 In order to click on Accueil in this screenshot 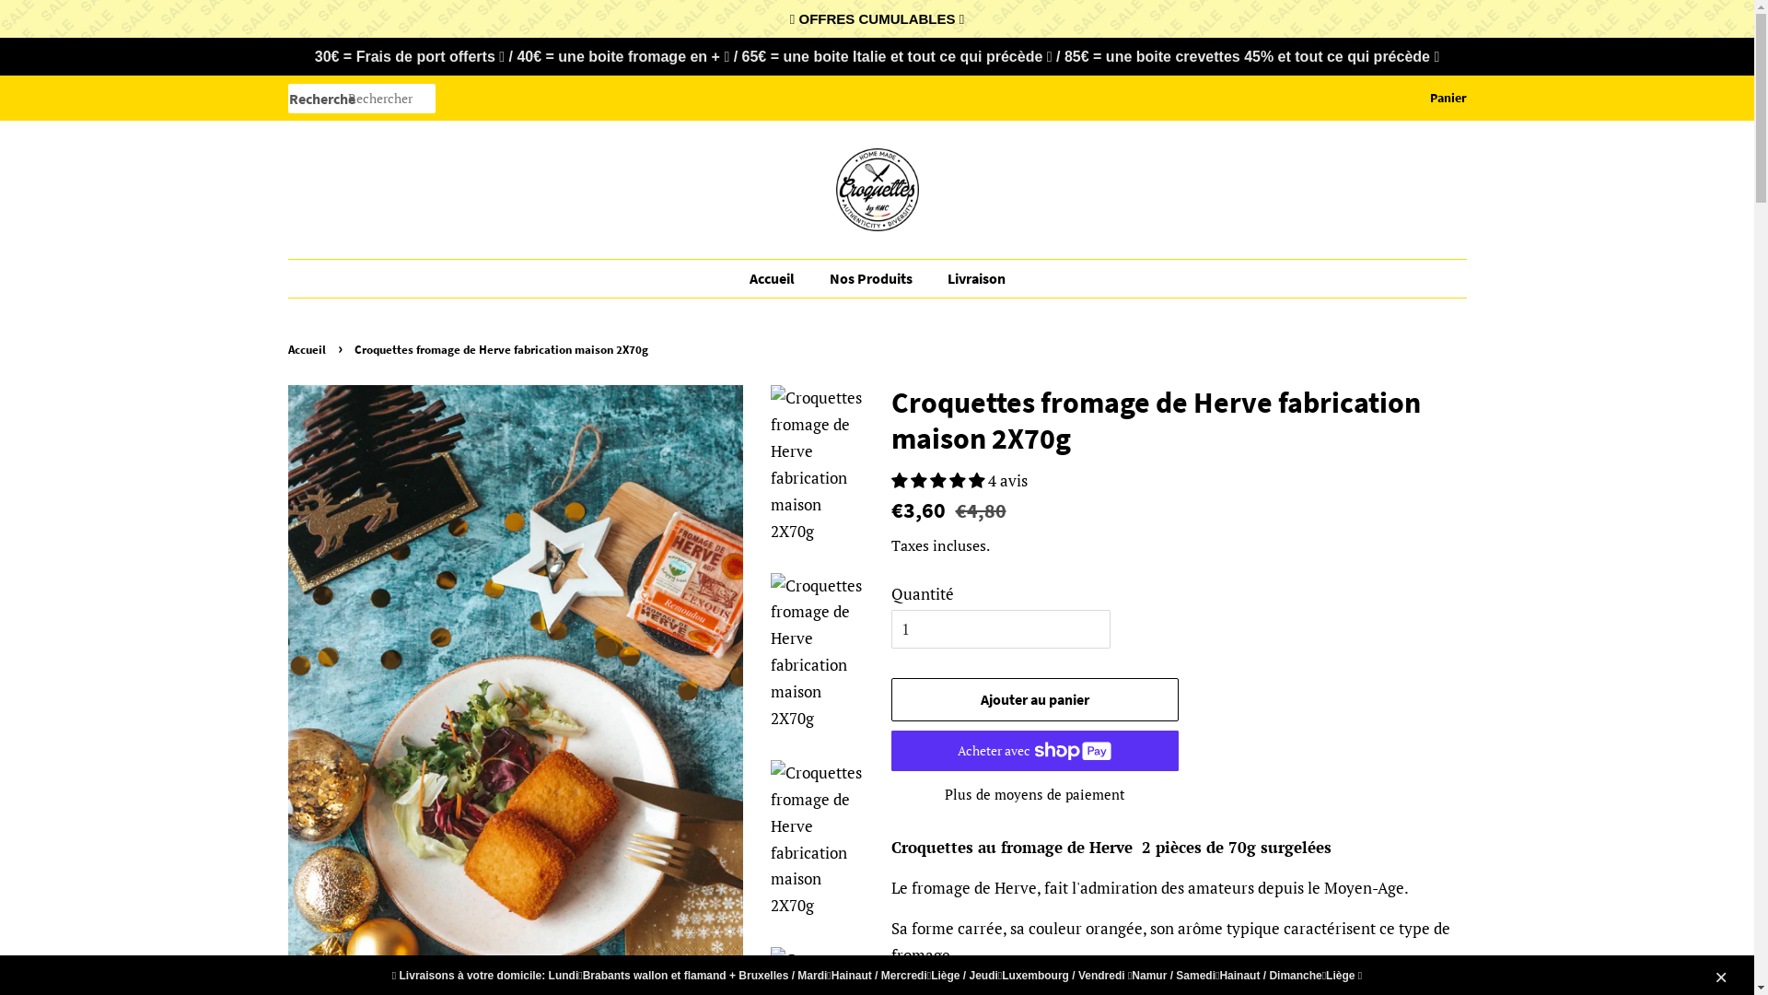, I will do `click(308, 349)`.